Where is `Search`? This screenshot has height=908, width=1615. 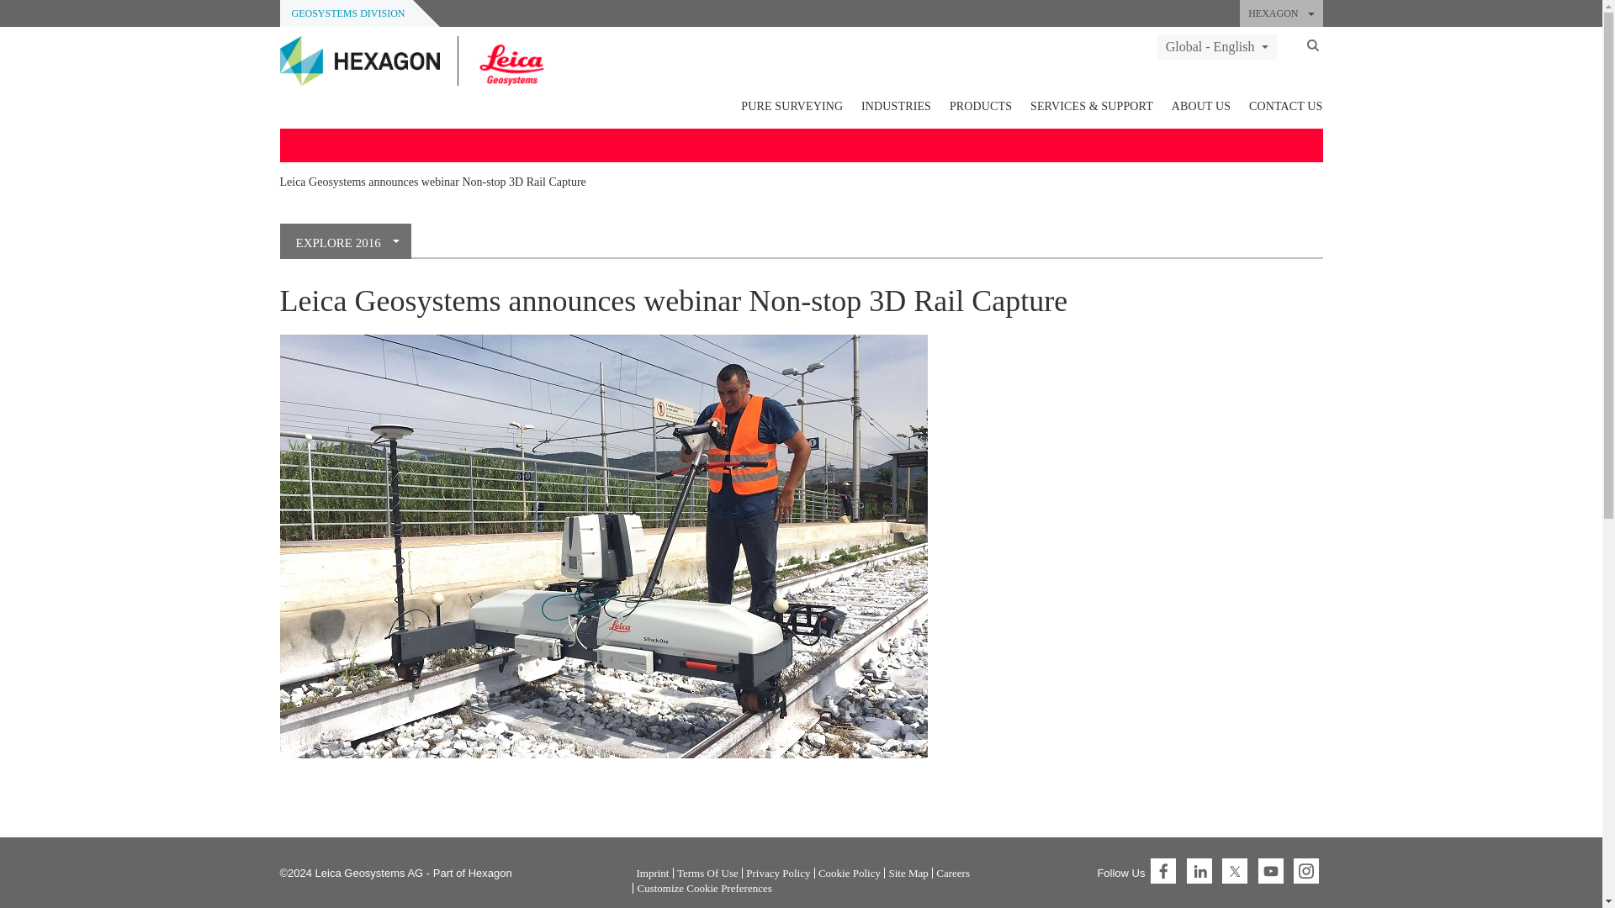
Search is located at coordinates (1312, 45).